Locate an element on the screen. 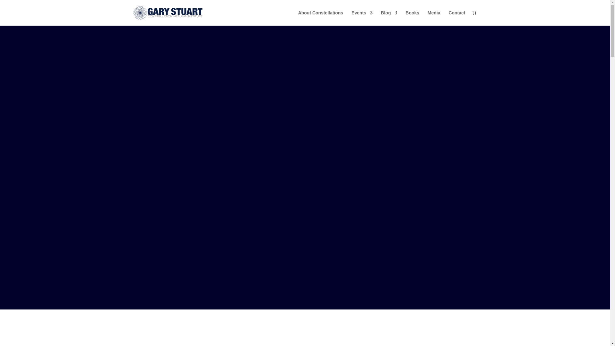 This screenshot has height=346, width=615. Events is located at coordinates (362, 18).